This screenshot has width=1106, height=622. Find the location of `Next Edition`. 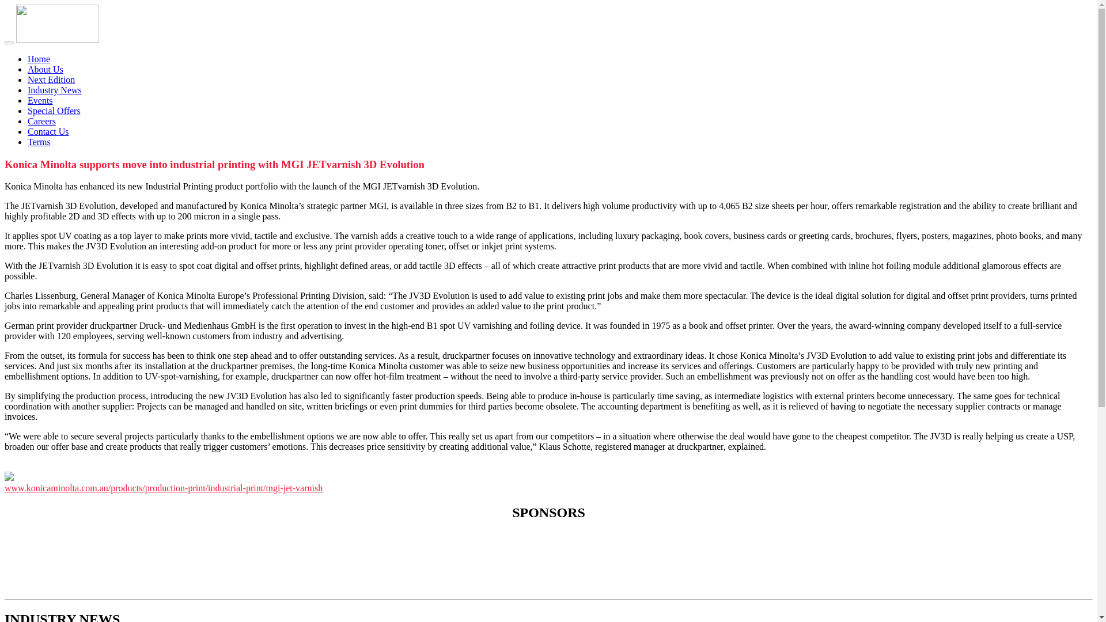

Next Edition is located at coordinates (51, 79).